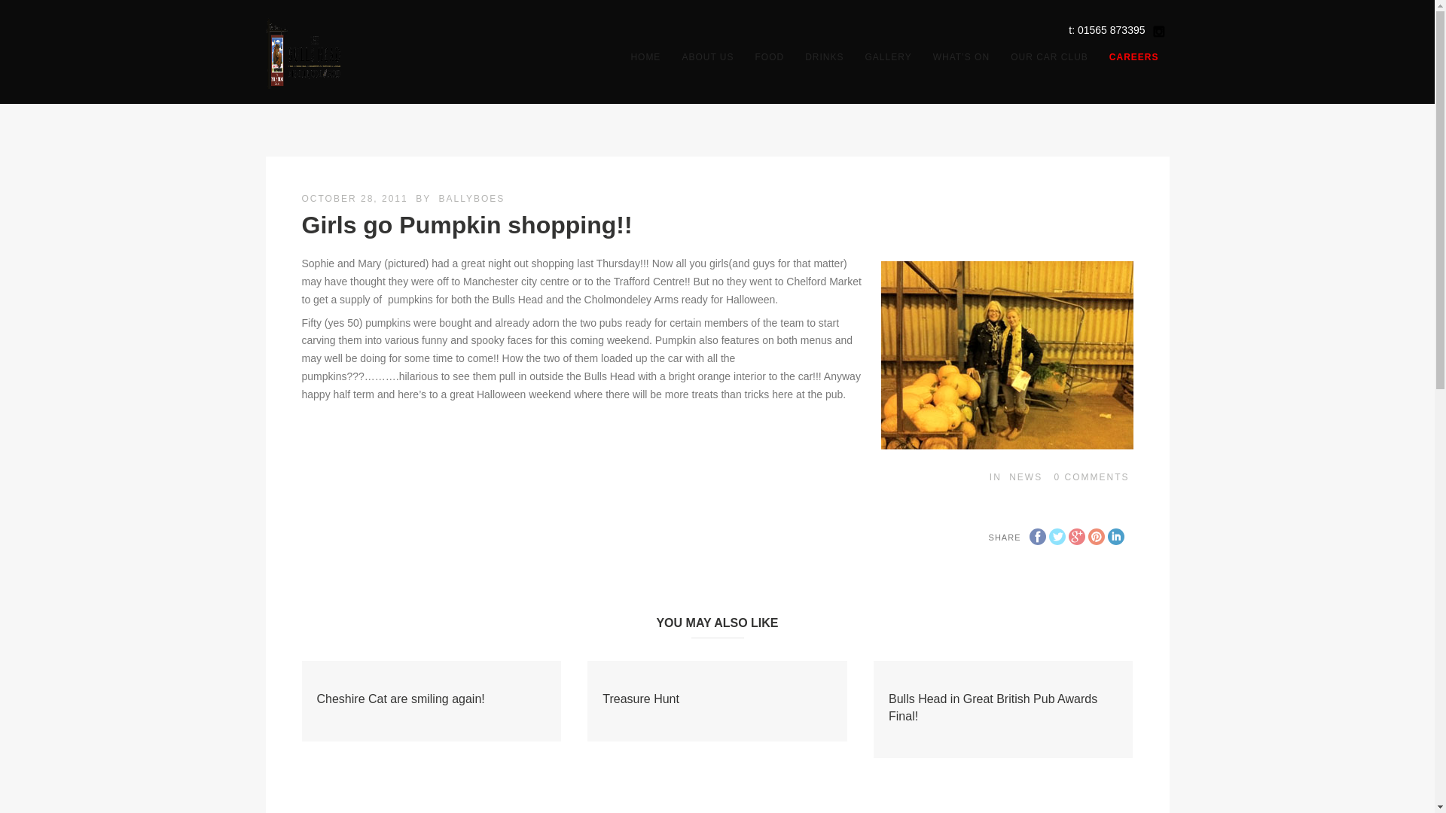  What do you see at coordinates (1056, 536) in the screenshot?
I see `Twitter` at bounding box center [1056, 536].